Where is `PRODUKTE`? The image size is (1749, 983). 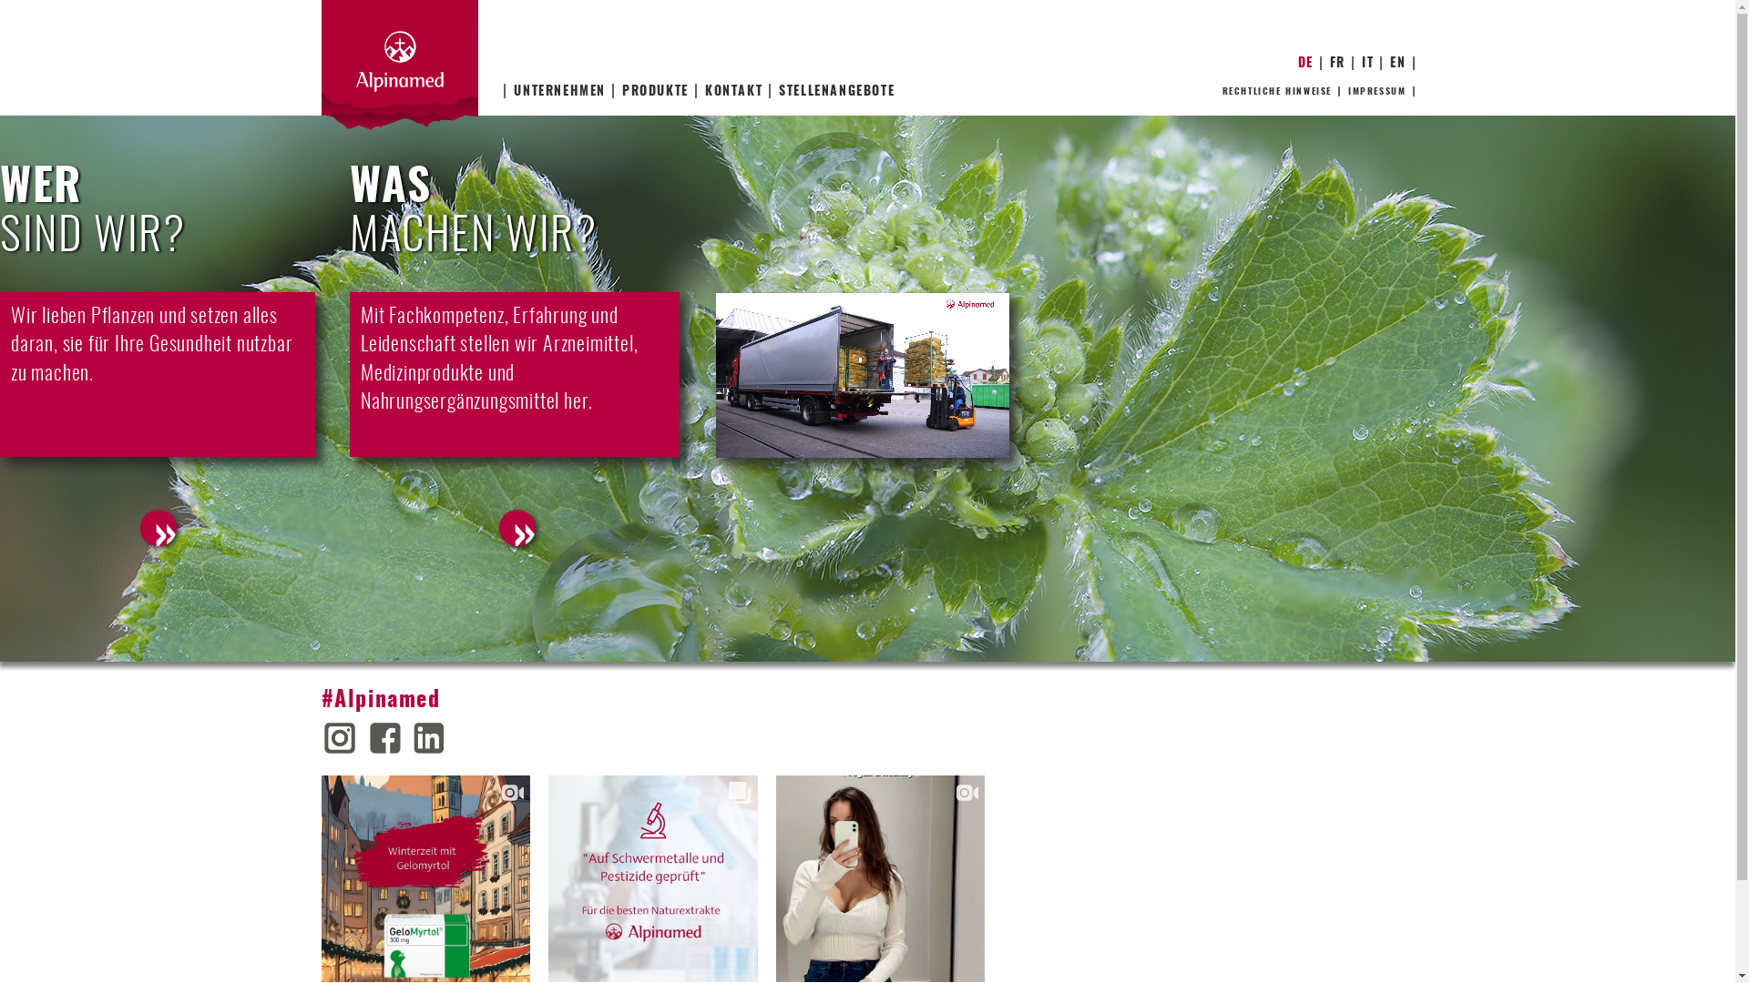 PRODUKTE is located at coordinates (654, 91).